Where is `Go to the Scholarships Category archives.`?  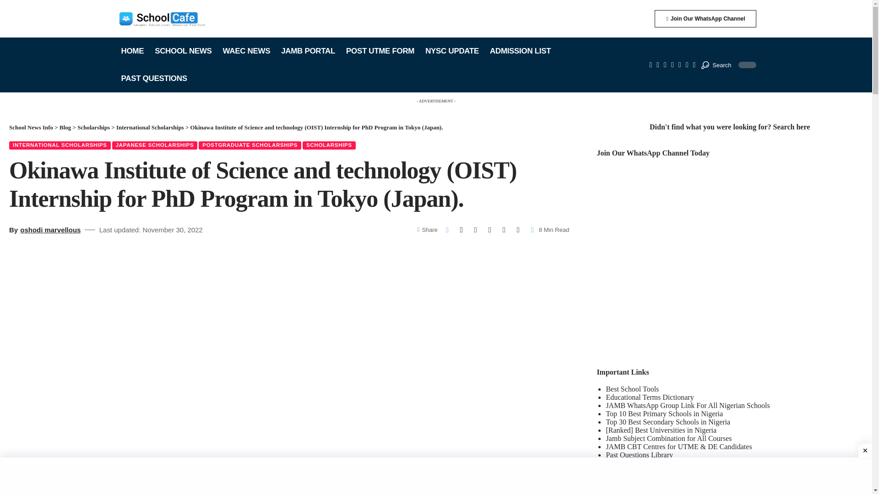
Go to the Scholarships Category archives. is located at coordinates (93, 127).